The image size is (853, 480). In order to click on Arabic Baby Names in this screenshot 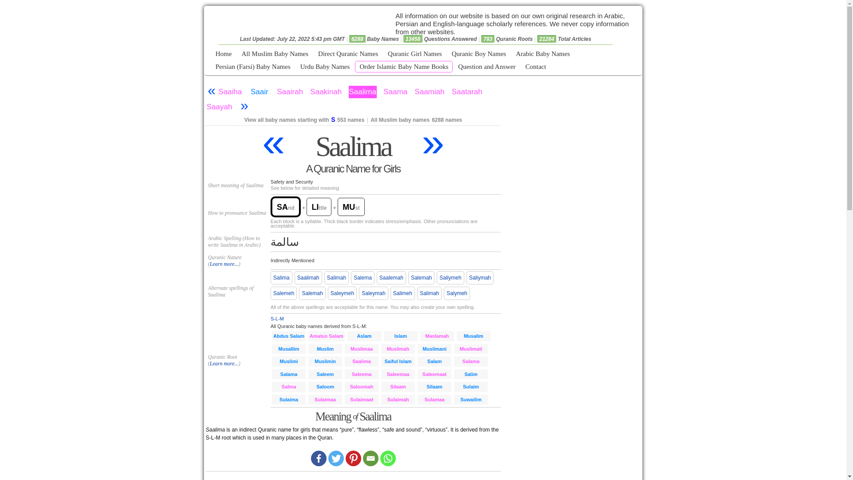, I will do `click(542, 54)`.